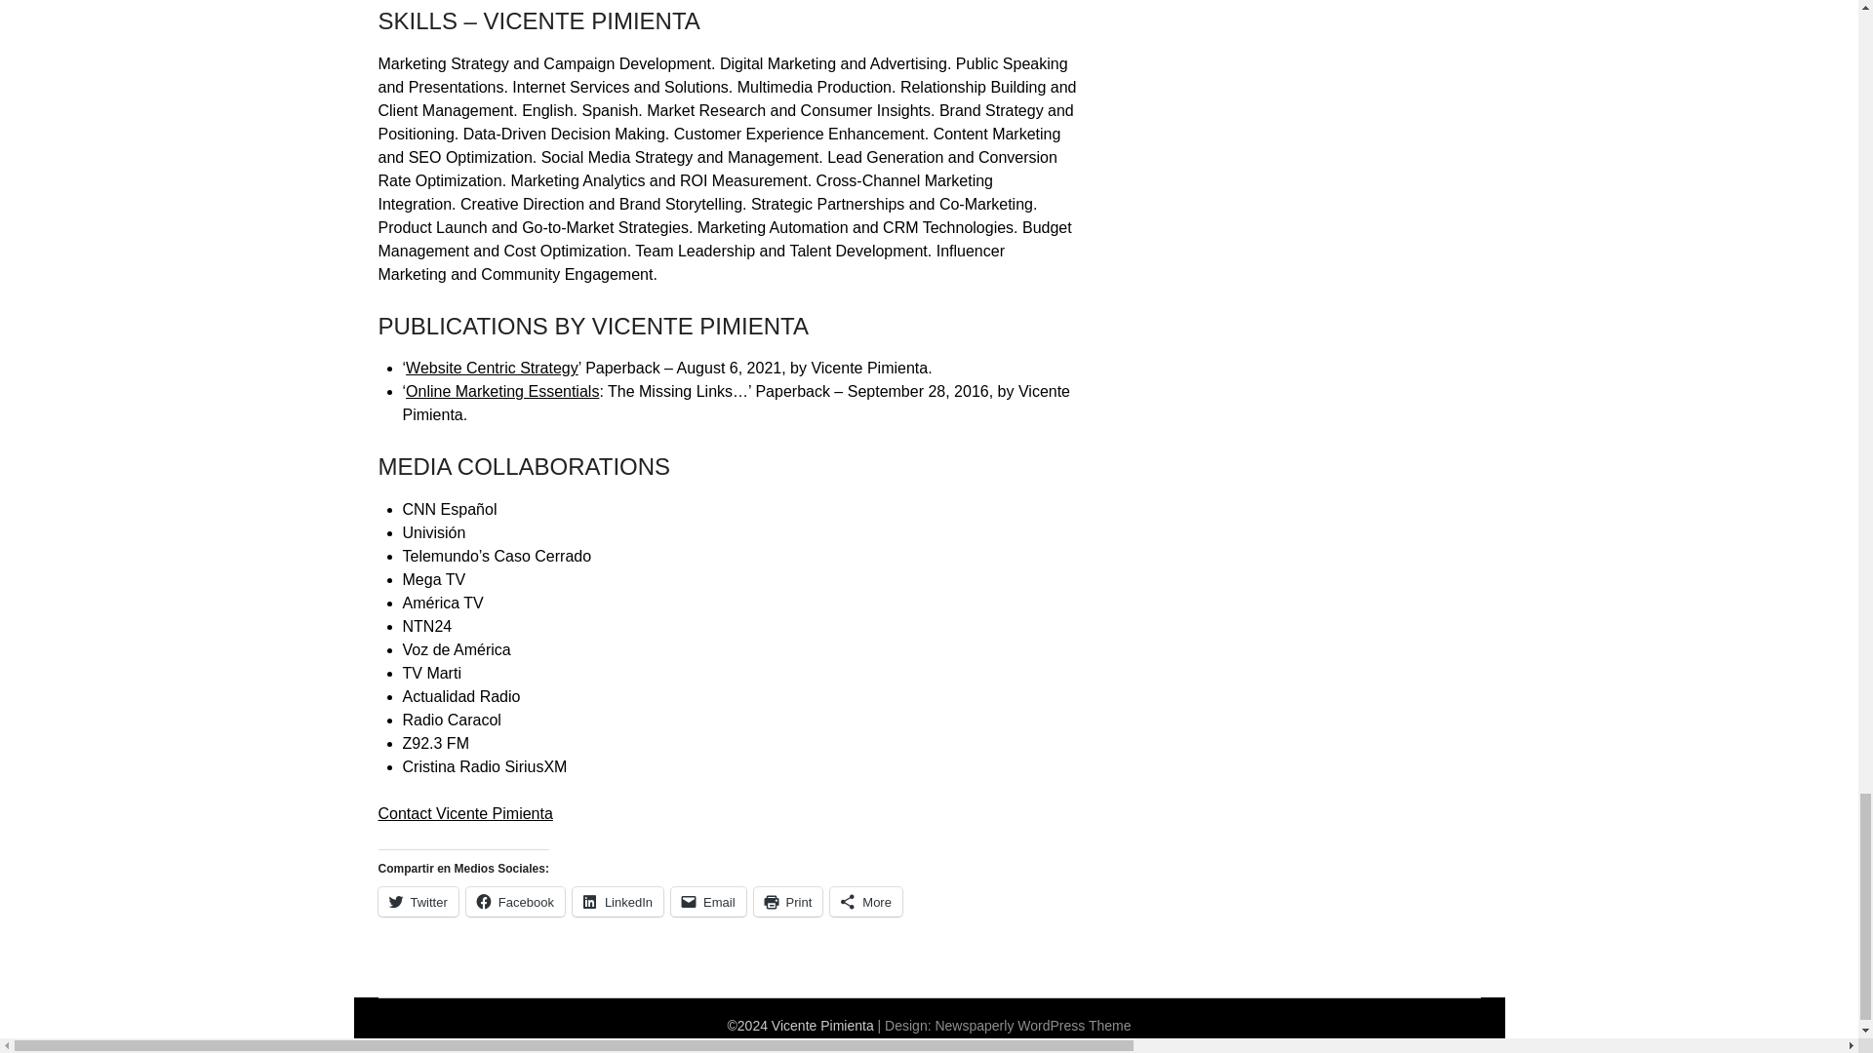 This screenshot has height=1053, width=1873. Describe the element at coordinates (788, 901) in the screenshot. I see `Click to print` at that location.